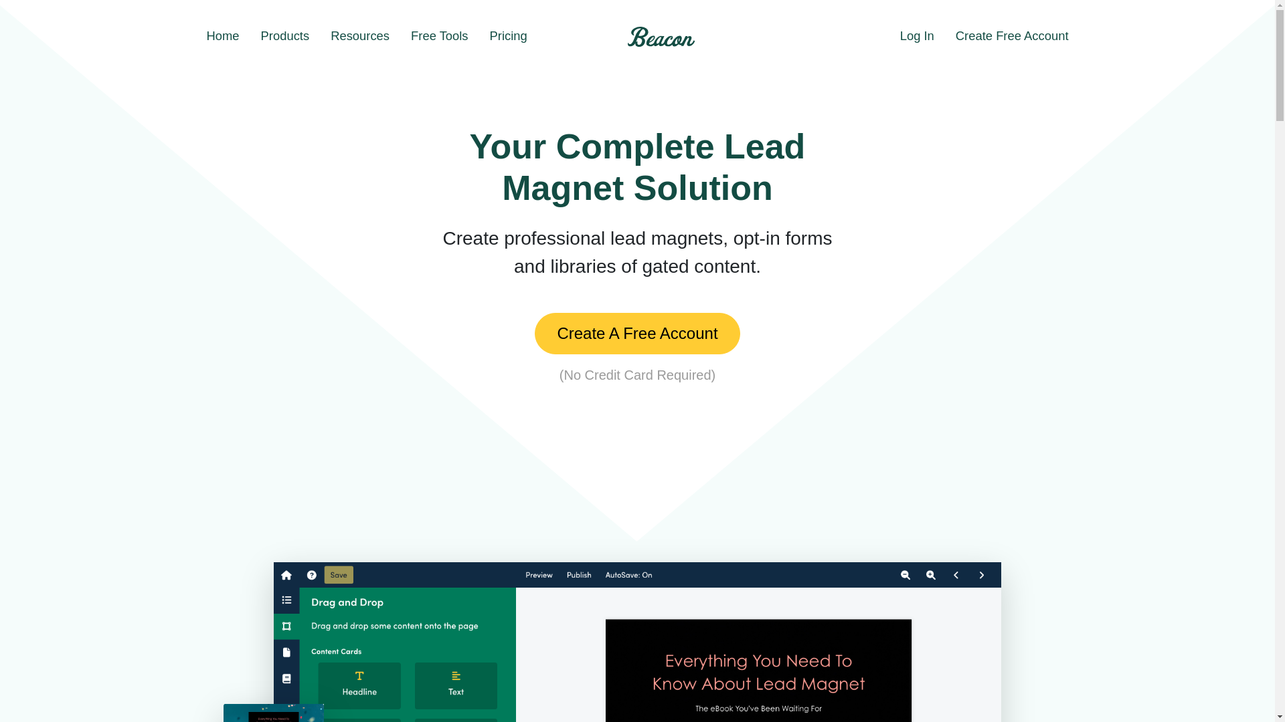 The width and height of the screenshot is (1285, 722). What do you see at coordinates (917, 36) in the screenshot?
I see `Log In` at bounding box center [917, 36].